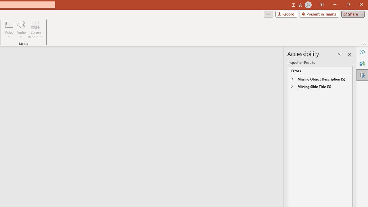 This screenshot has height=207, width=368. I want to click on Comments, so click(268, 14).